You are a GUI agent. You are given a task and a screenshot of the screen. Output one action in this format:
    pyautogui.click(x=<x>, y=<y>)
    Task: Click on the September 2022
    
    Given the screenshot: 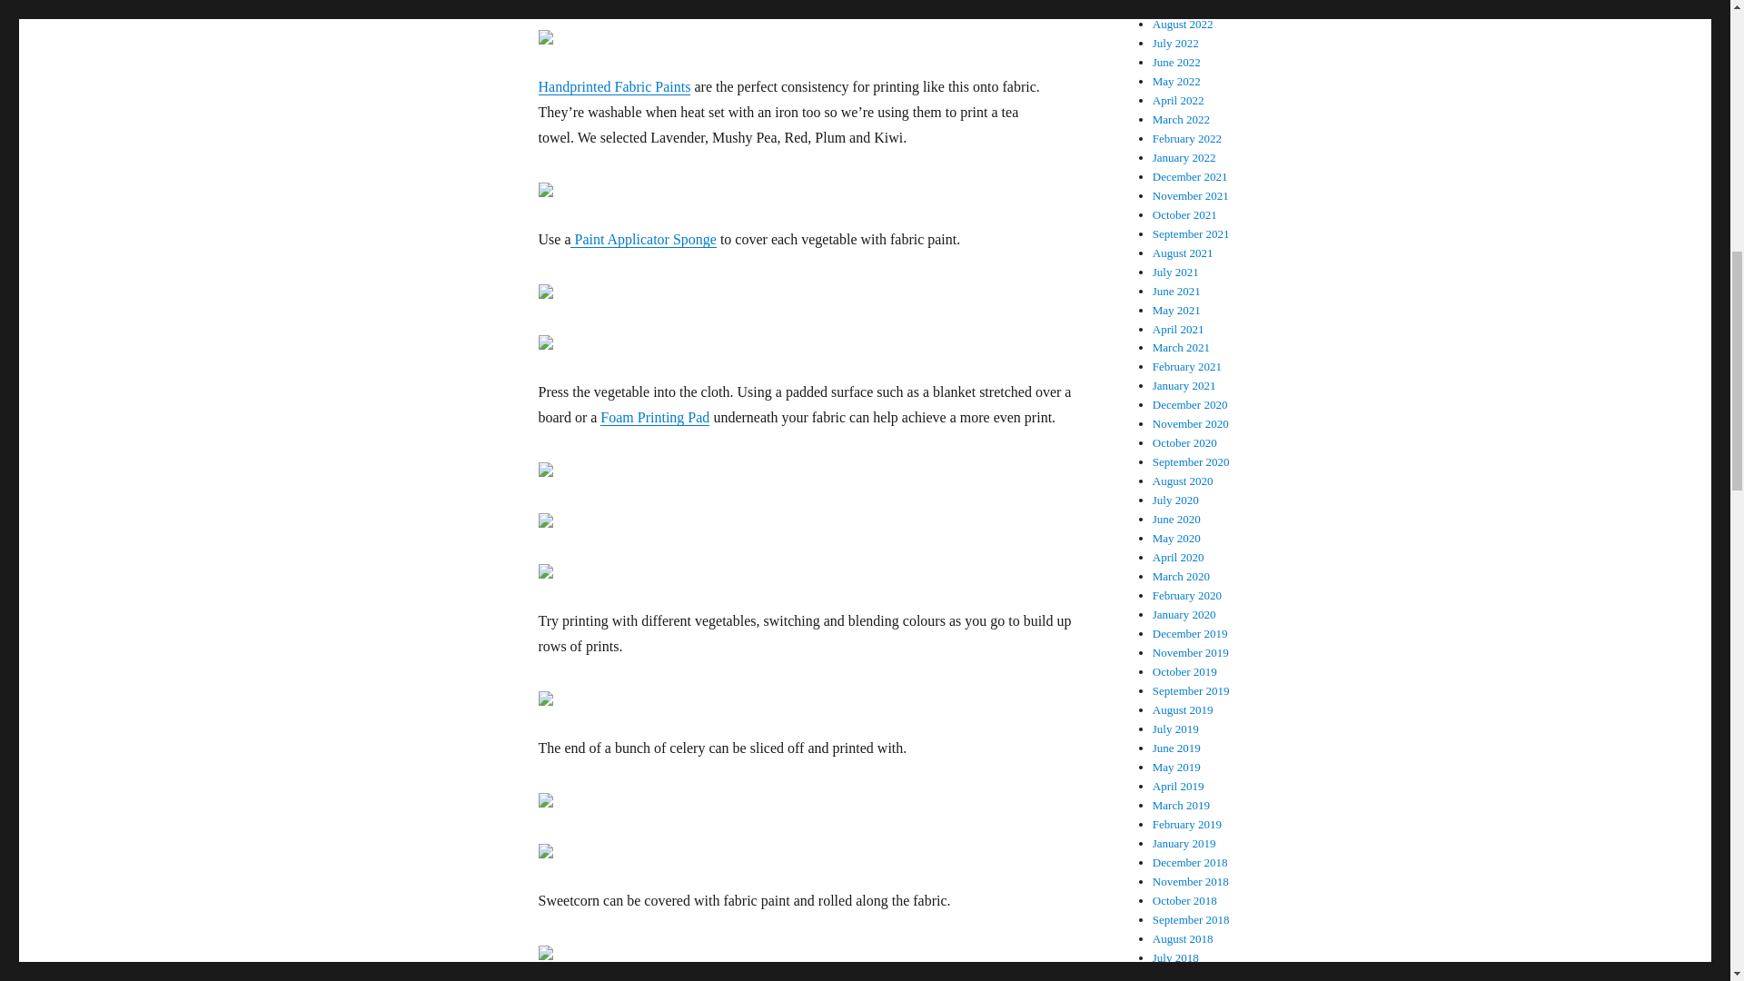 What is the action you would take?
    pyautogui.click(x=1191, y=5)
    